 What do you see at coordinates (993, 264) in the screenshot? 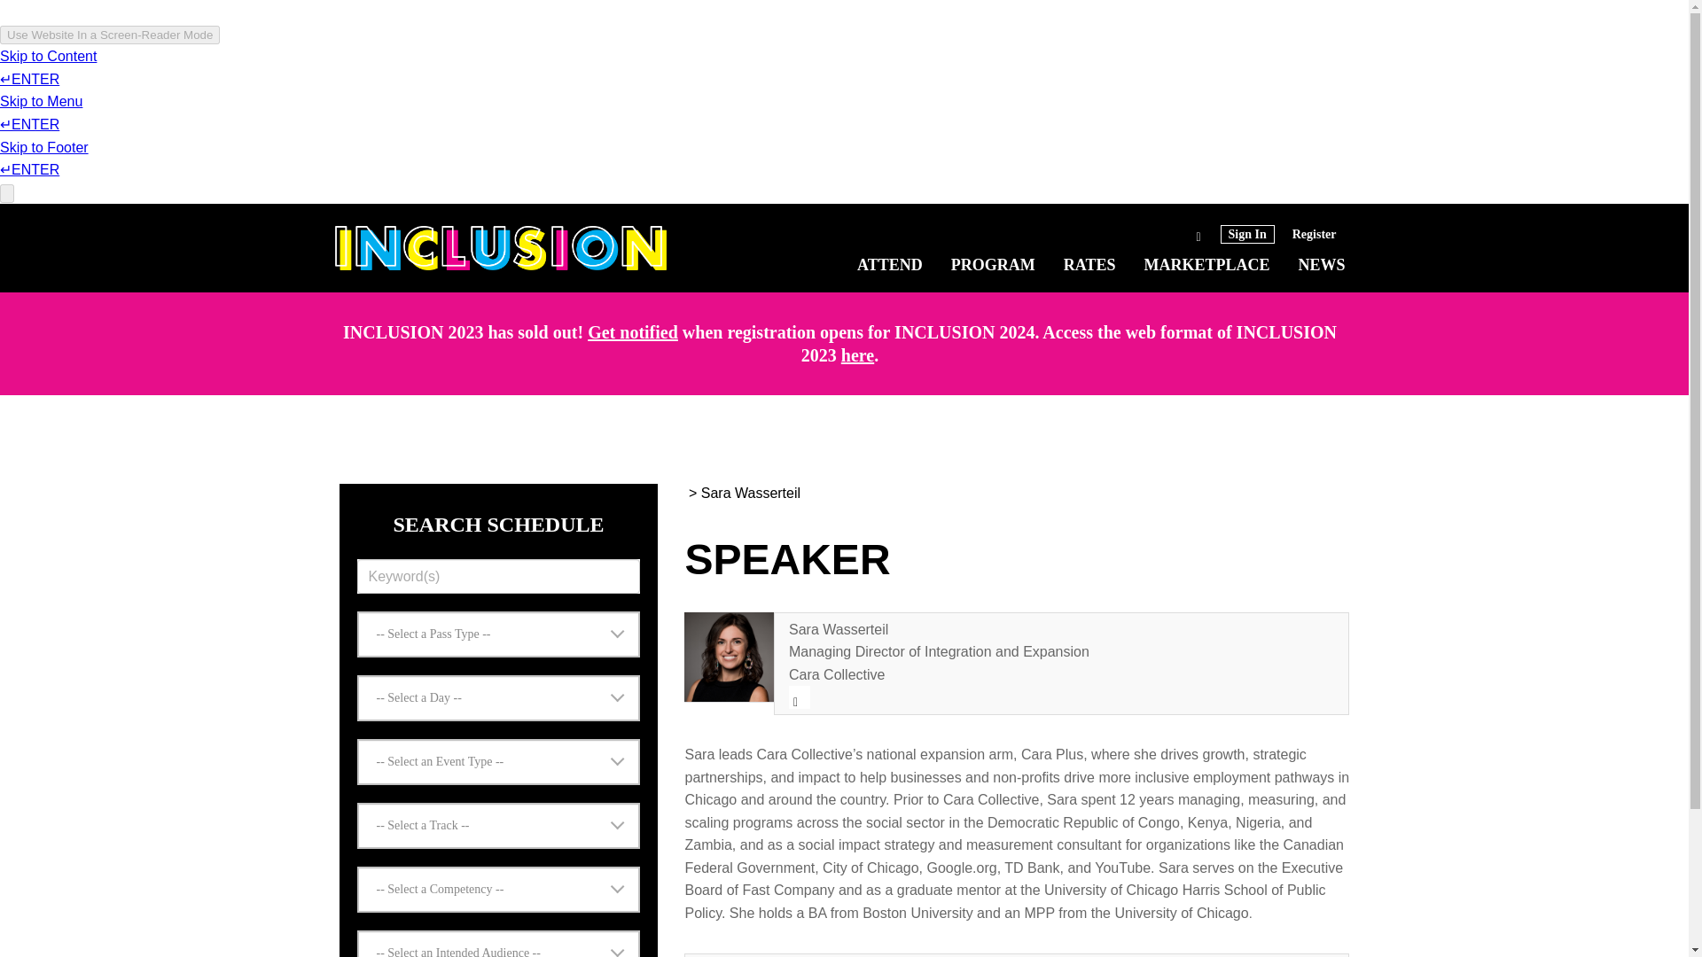
I see `PROGRAM` at bounding box center [993, 264].